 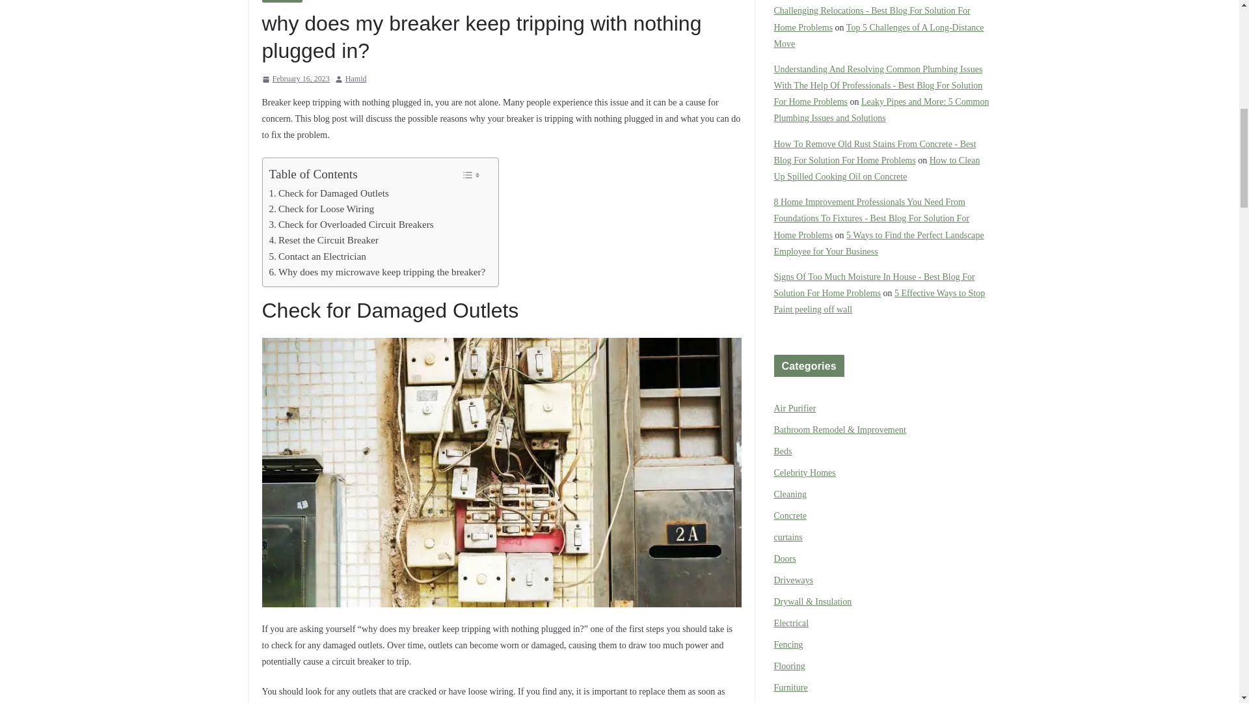 I want to click on Check for Damaged Outlets, so click(x=329, y=193).